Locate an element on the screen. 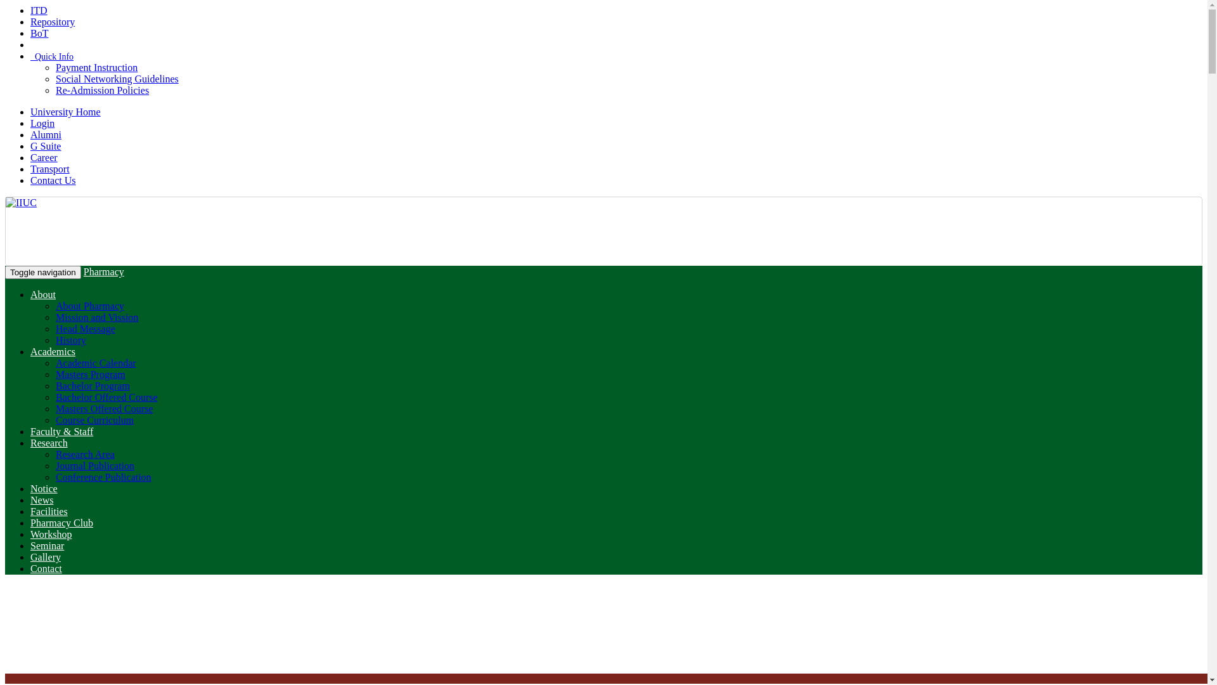 Image resolution: width=1217 pixels, height=685 pixels. Repository is located at coordinates (53, 22).